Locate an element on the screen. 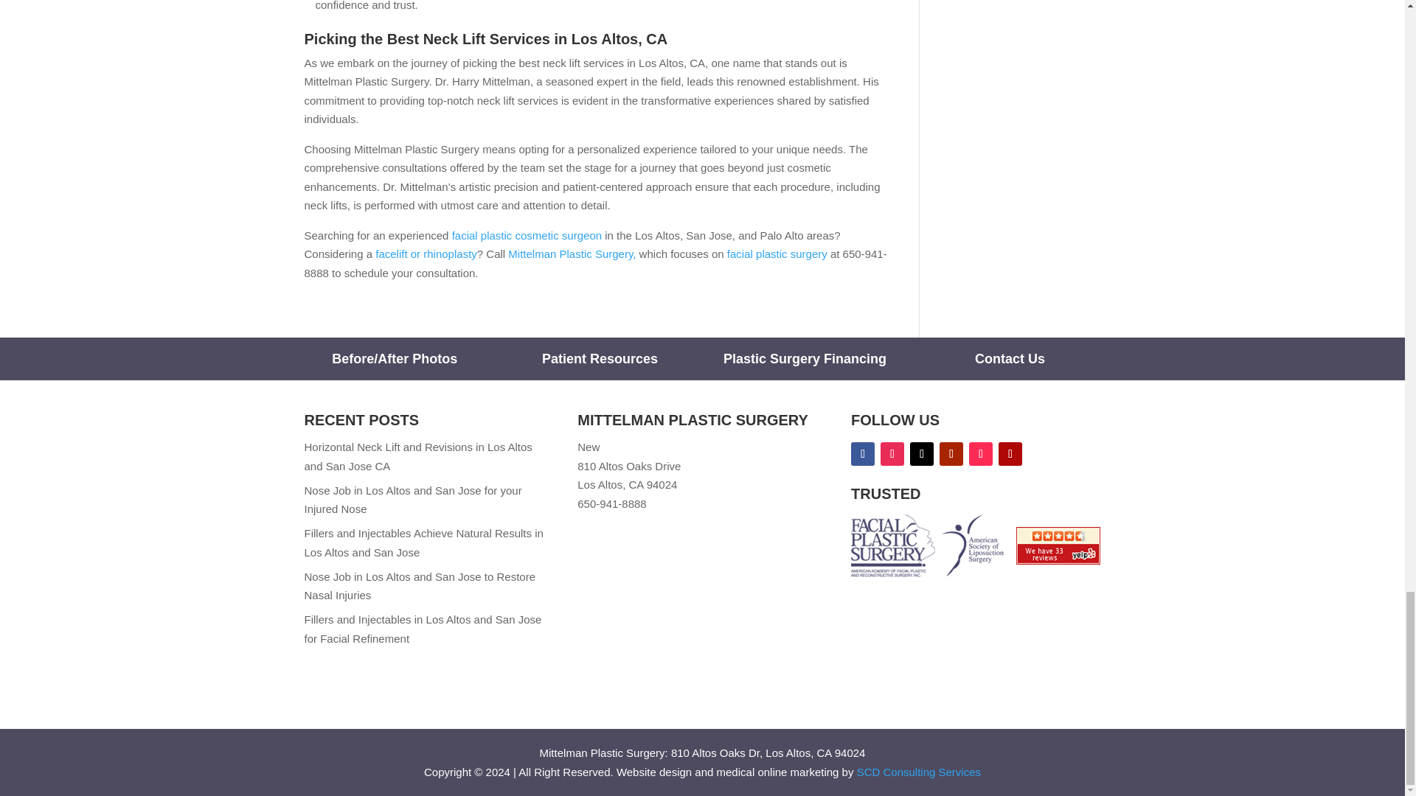 Image resolution: width=1416 pixels, height=796 pixels. Patient Resources is located at coordinates (600, 358).